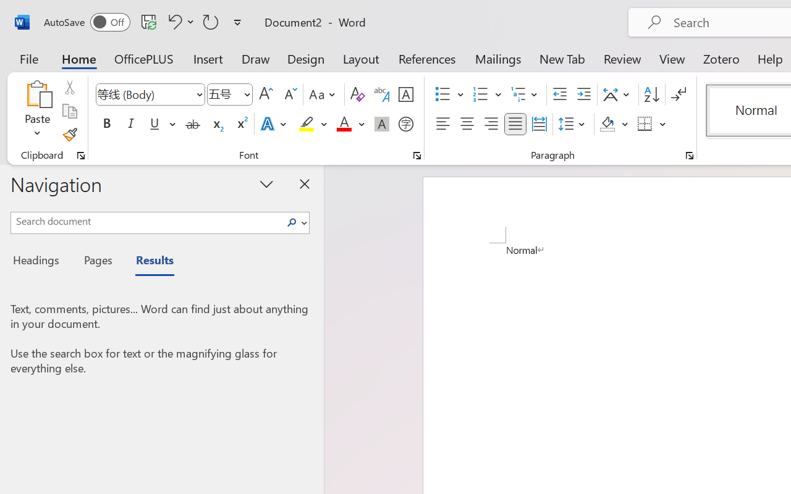 The height and width of the screenshot is (494, 791). Describe the element at coordinates (69, 87) in the screenshot. I see `Cut` at that location.